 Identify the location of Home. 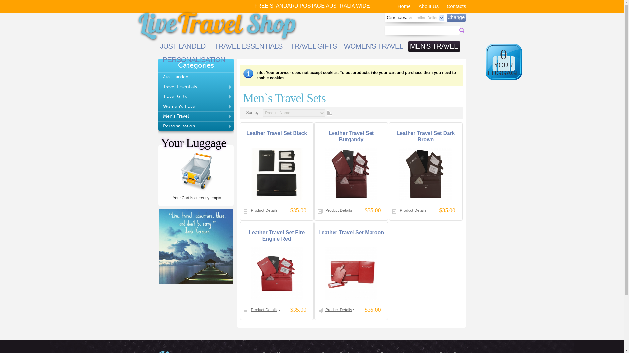
(404, 6).